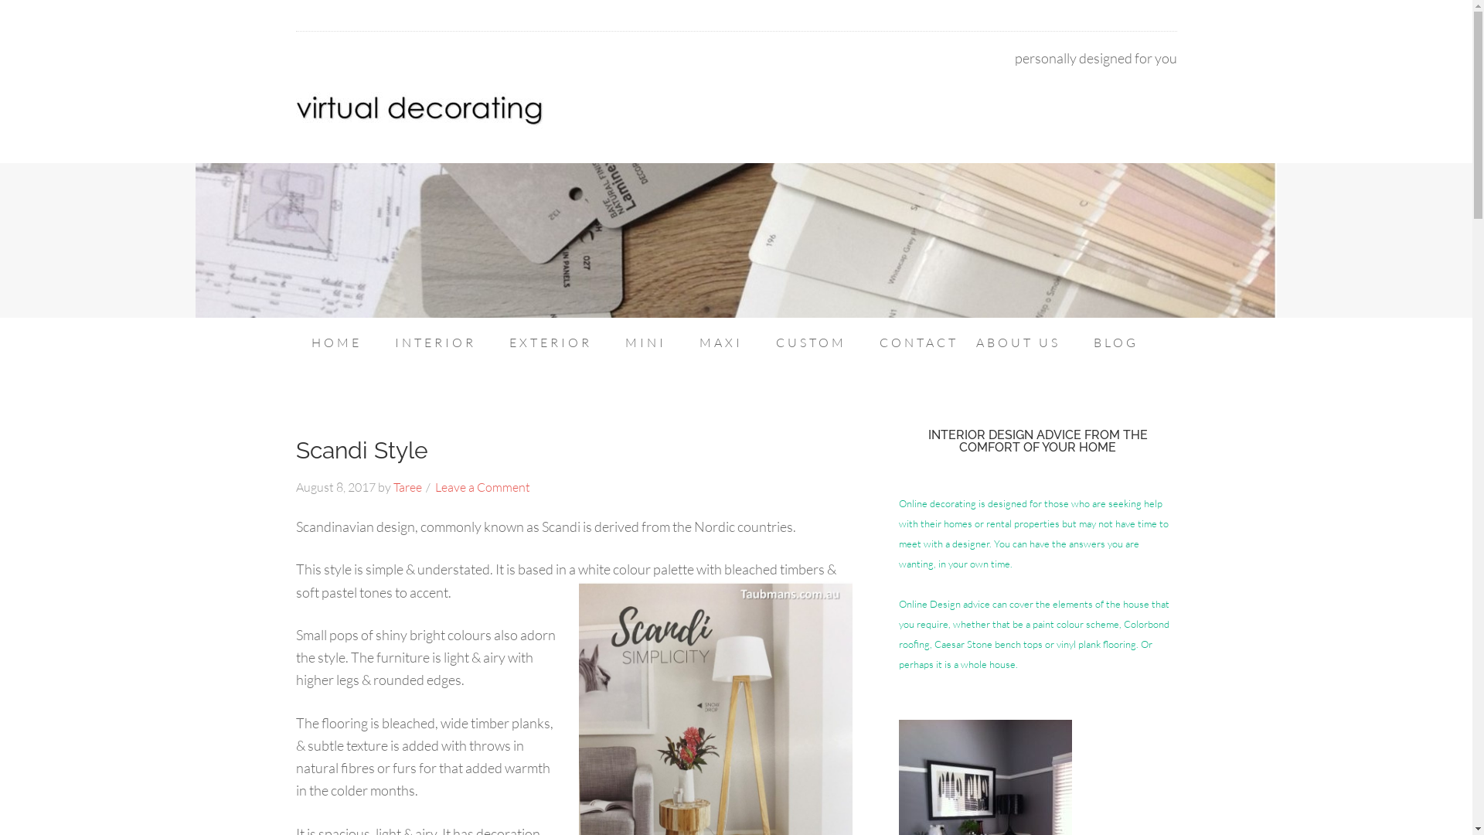 Image resolution: width=1484 pixels, height=835 pixels. Describe the element at coordinates (335, 343) in the screenshot. I see `HOME` at that location.